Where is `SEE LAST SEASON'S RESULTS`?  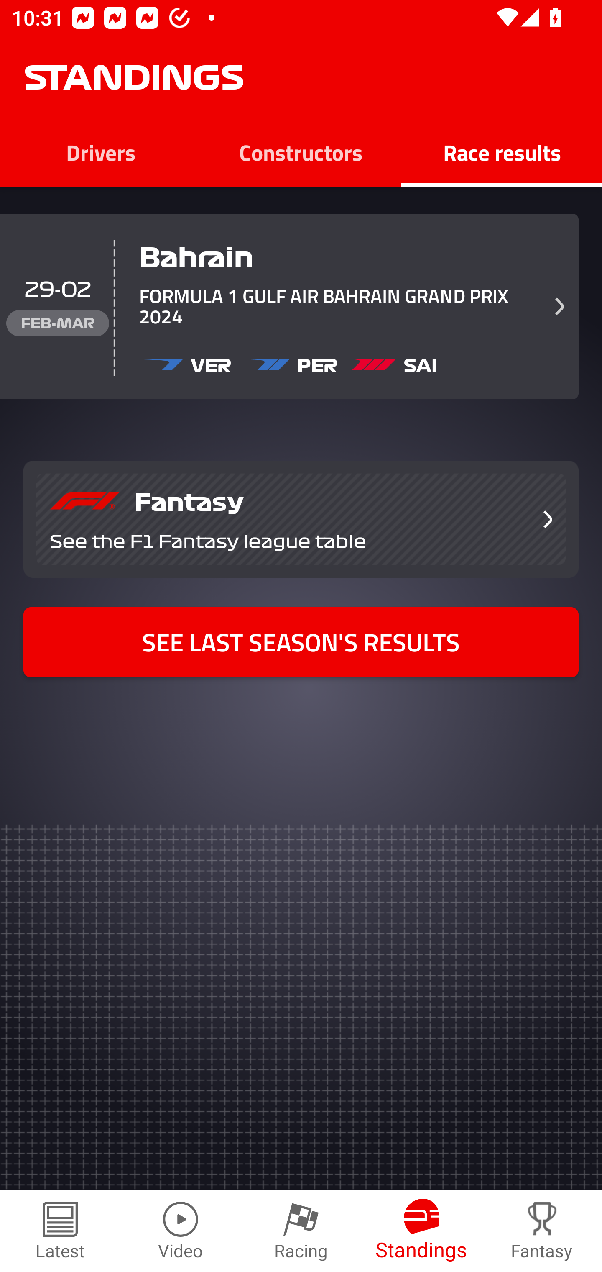
SEE LAST SEASON'S RESULTS is located at coordinates (301, 642).